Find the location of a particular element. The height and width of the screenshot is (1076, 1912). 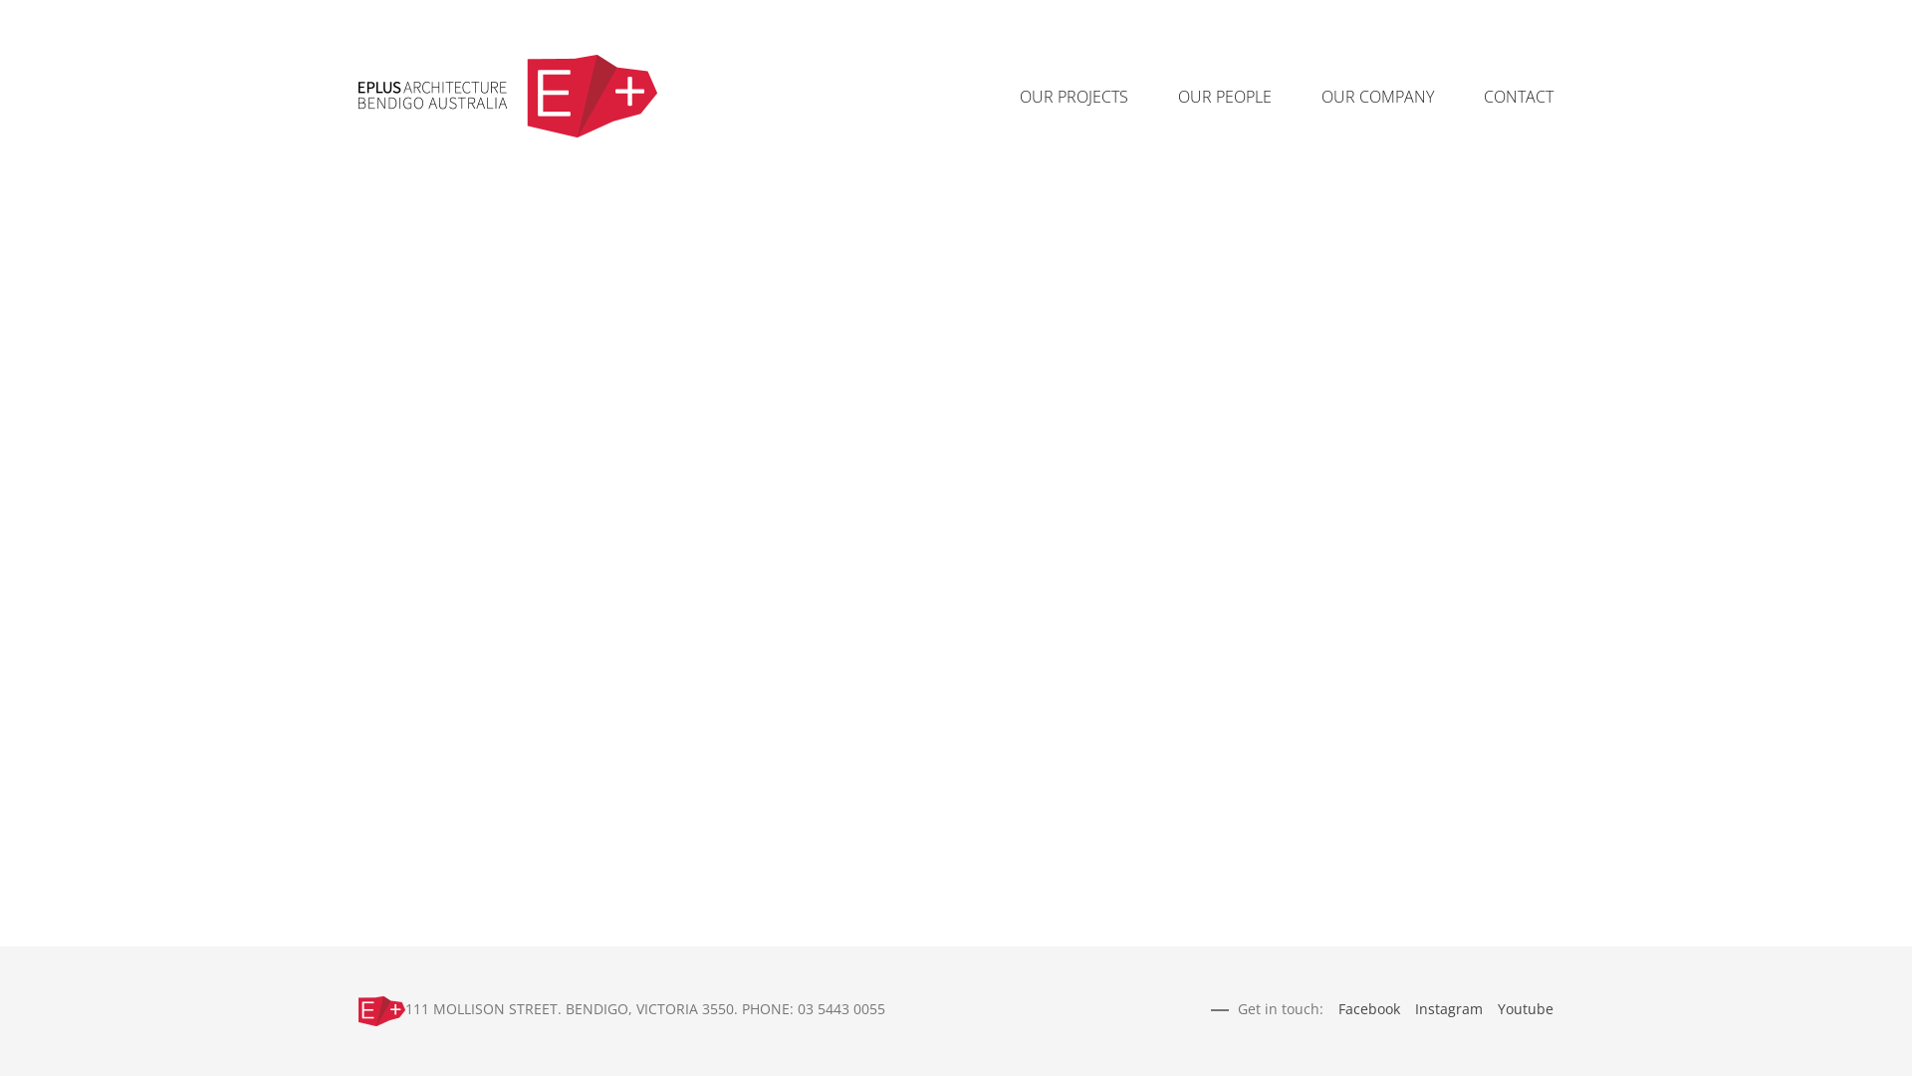

Facebook is located at coordinates (1369, 1008).